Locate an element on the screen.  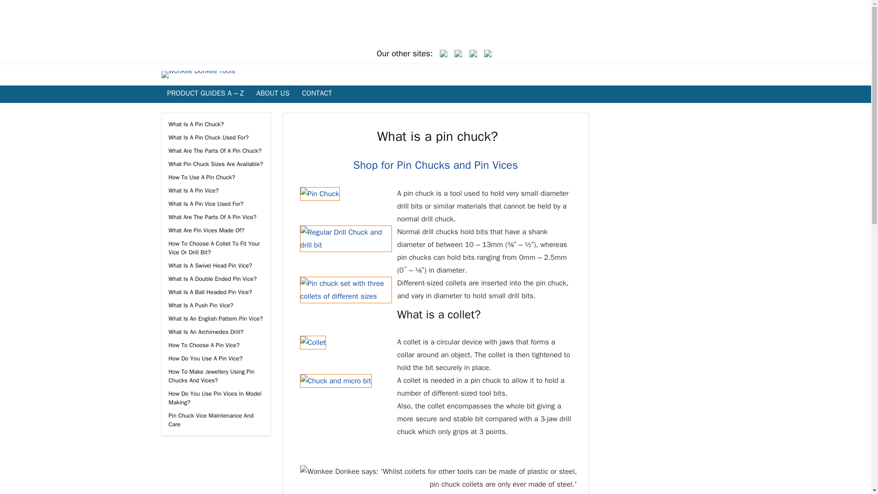
Regular Drill Chuck and drill bit is located at coordinates (346, 238).